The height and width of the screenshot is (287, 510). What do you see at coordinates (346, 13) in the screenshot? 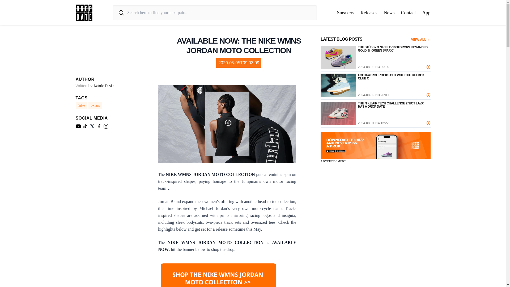
I see `Sneakers` at bounding box center [346, 13].